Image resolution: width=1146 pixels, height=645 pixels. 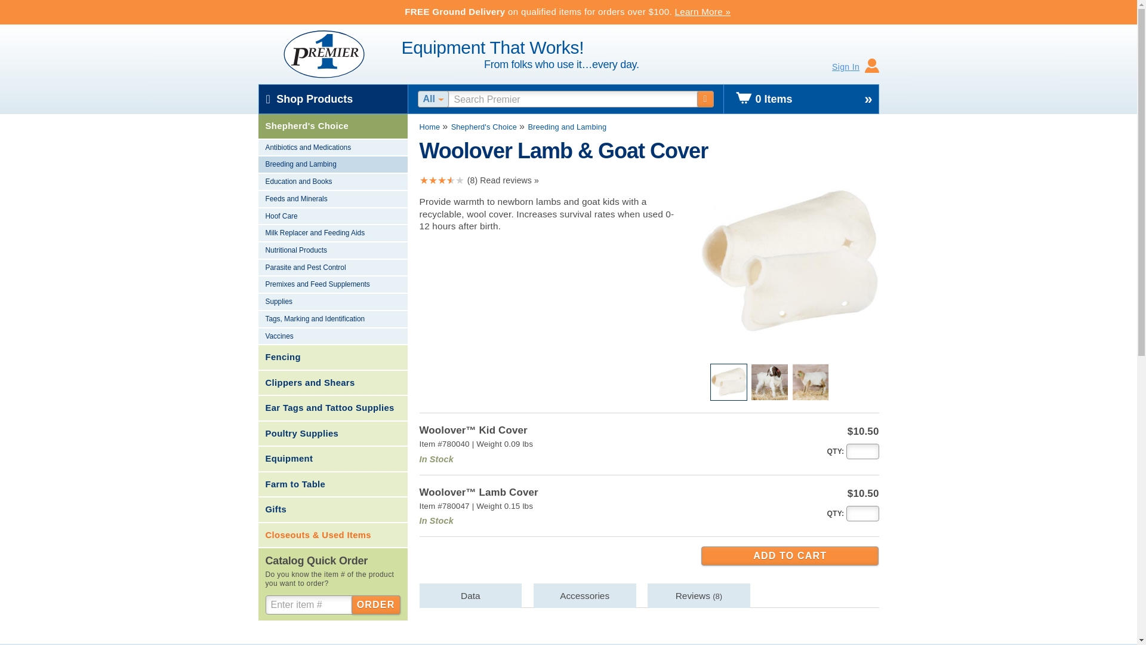 I want to click on Farm to Table, so click(x=332, y=484).